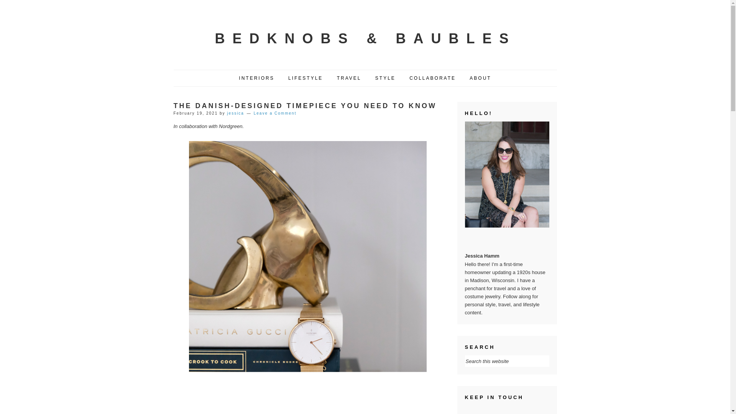 This screenshot has width=736, height=414. I want to click on Leave a Comment, so click(275, 113).